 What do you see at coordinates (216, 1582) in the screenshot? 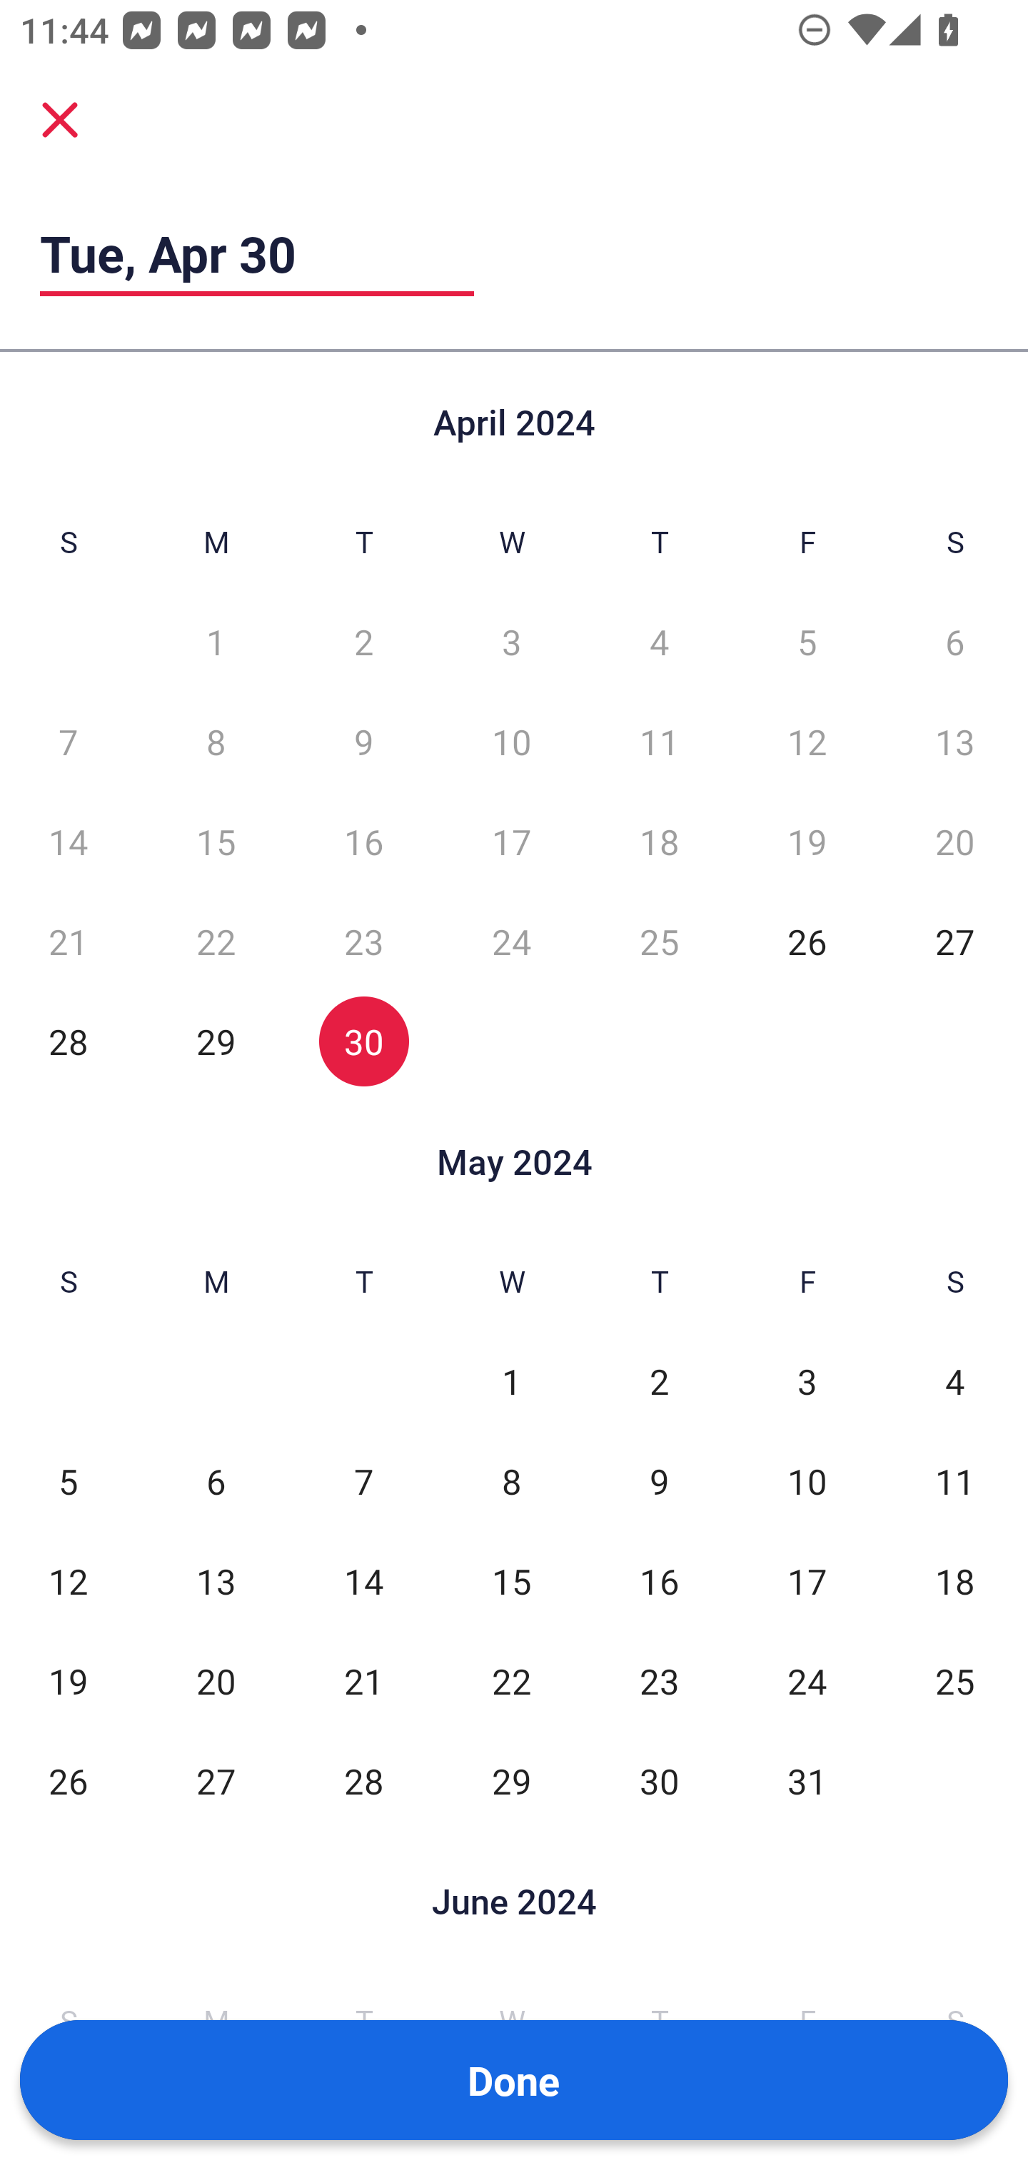
I see `13 Mon, May 13, Not Selected` at bounding box center [216, 1582].